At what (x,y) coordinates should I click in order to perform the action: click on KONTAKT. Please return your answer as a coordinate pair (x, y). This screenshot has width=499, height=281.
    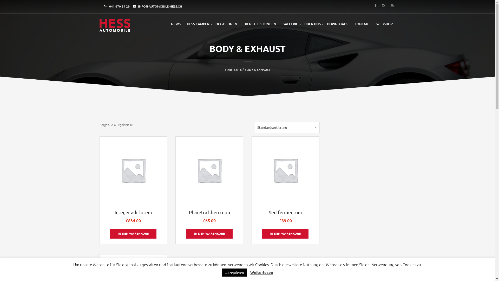
    Looking at the image, I should click on (362, 24).